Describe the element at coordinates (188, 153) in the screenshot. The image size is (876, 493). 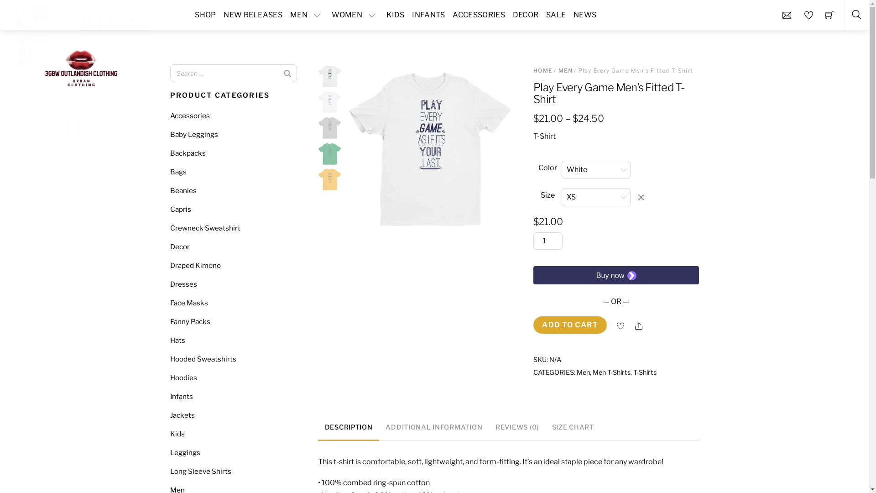
I see `Backpacks` at that location.